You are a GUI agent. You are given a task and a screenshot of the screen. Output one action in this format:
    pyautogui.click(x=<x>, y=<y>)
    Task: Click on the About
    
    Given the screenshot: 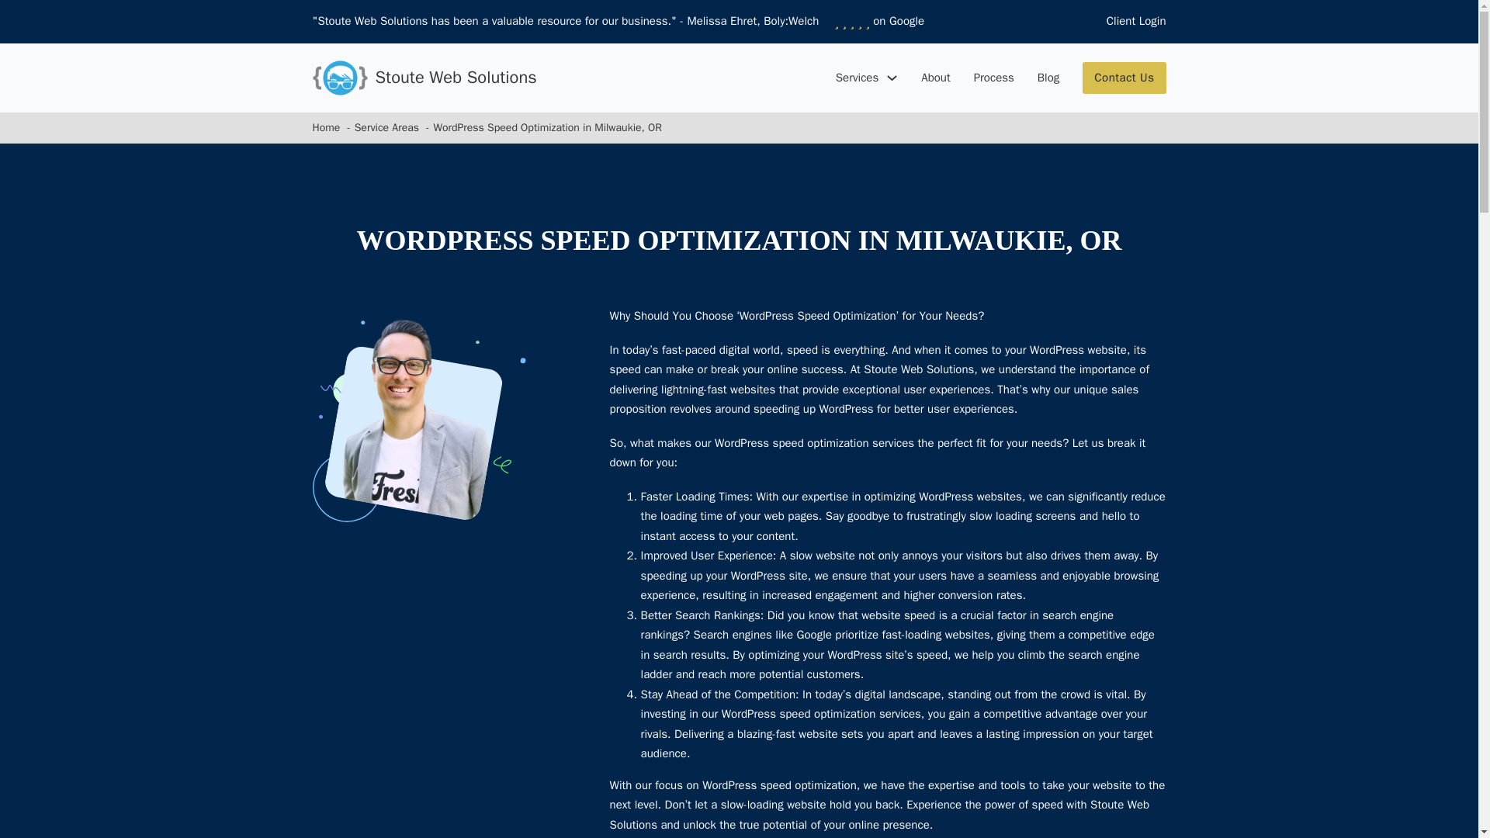 What is the action you would take?
    pyautogui.click(x=935, y=78)
    